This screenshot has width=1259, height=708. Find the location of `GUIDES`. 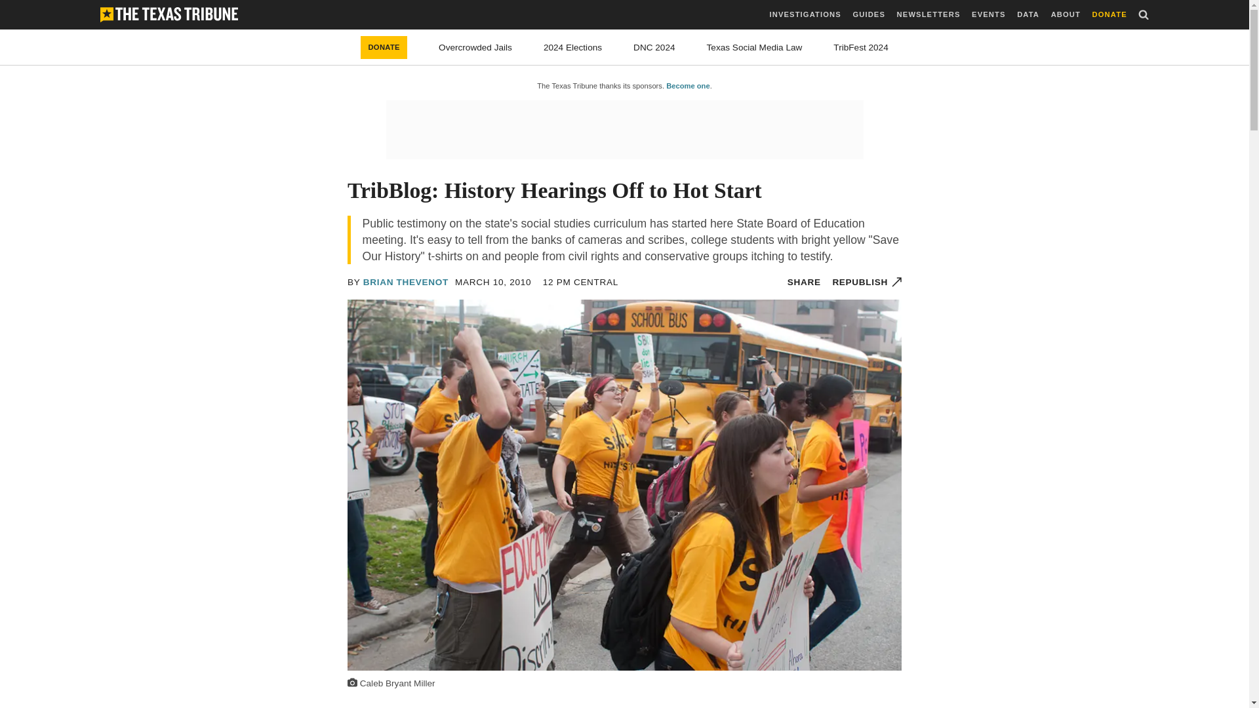

GUIDES is located at coordinates (868, 14).